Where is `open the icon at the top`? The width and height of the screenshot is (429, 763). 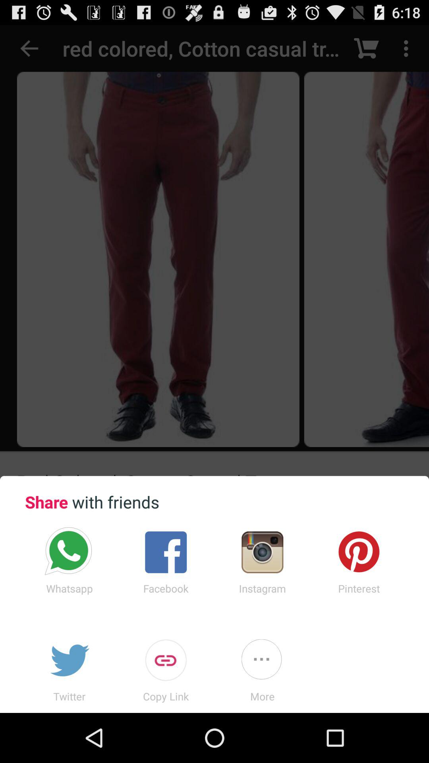
open the icon at the top is located at coordinates (214, 250).